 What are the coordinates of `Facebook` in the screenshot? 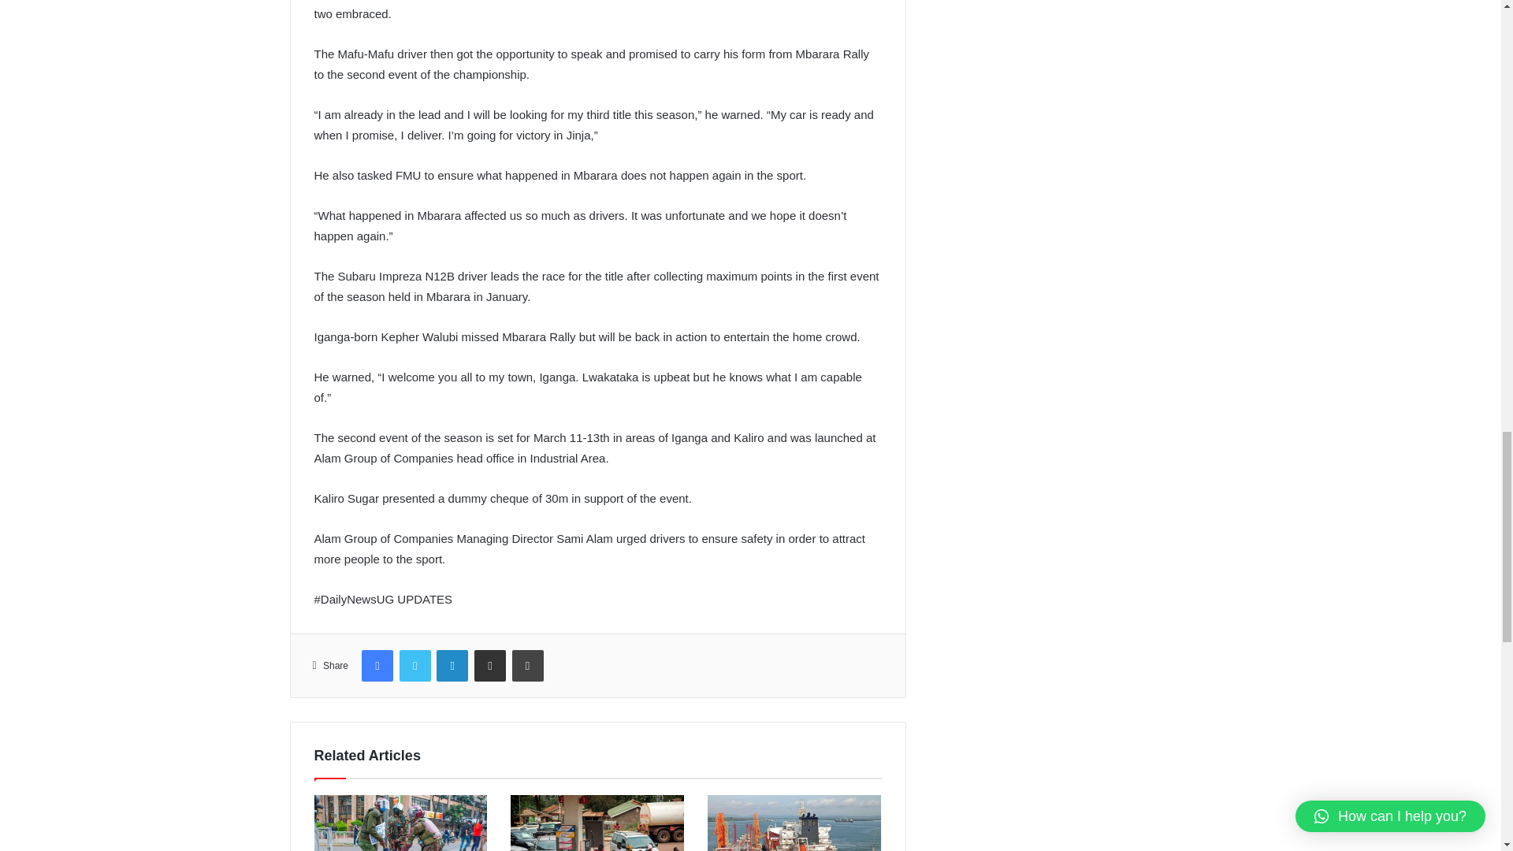 It's located at (377, 666).